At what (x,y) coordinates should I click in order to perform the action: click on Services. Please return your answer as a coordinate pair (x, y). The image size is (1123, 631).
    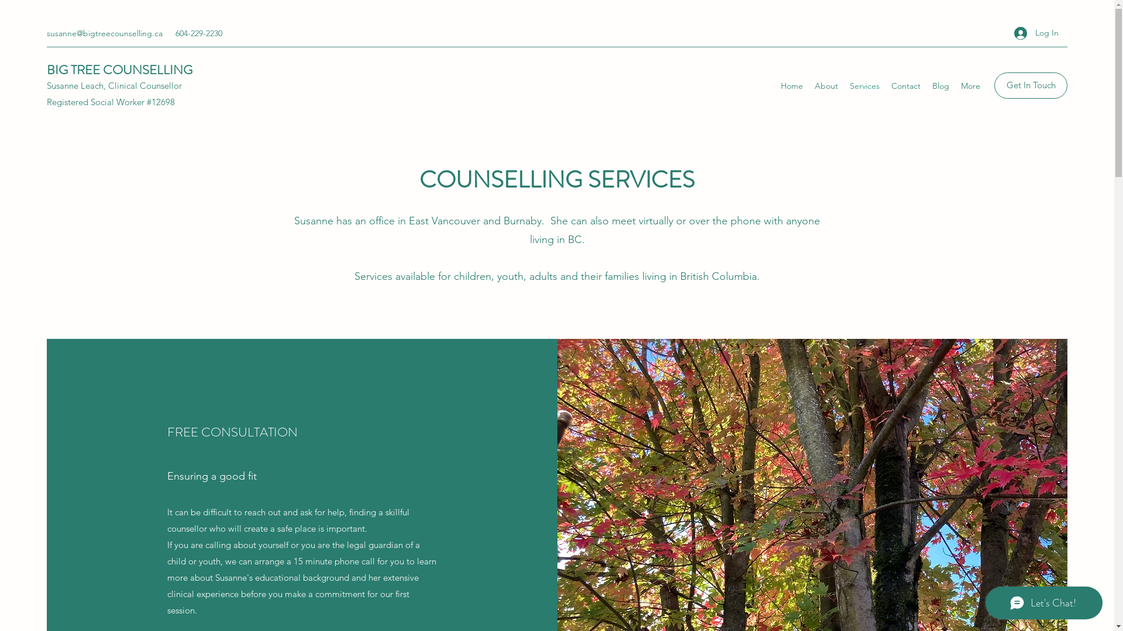
    Looking at the image, I should click on (864, 86).